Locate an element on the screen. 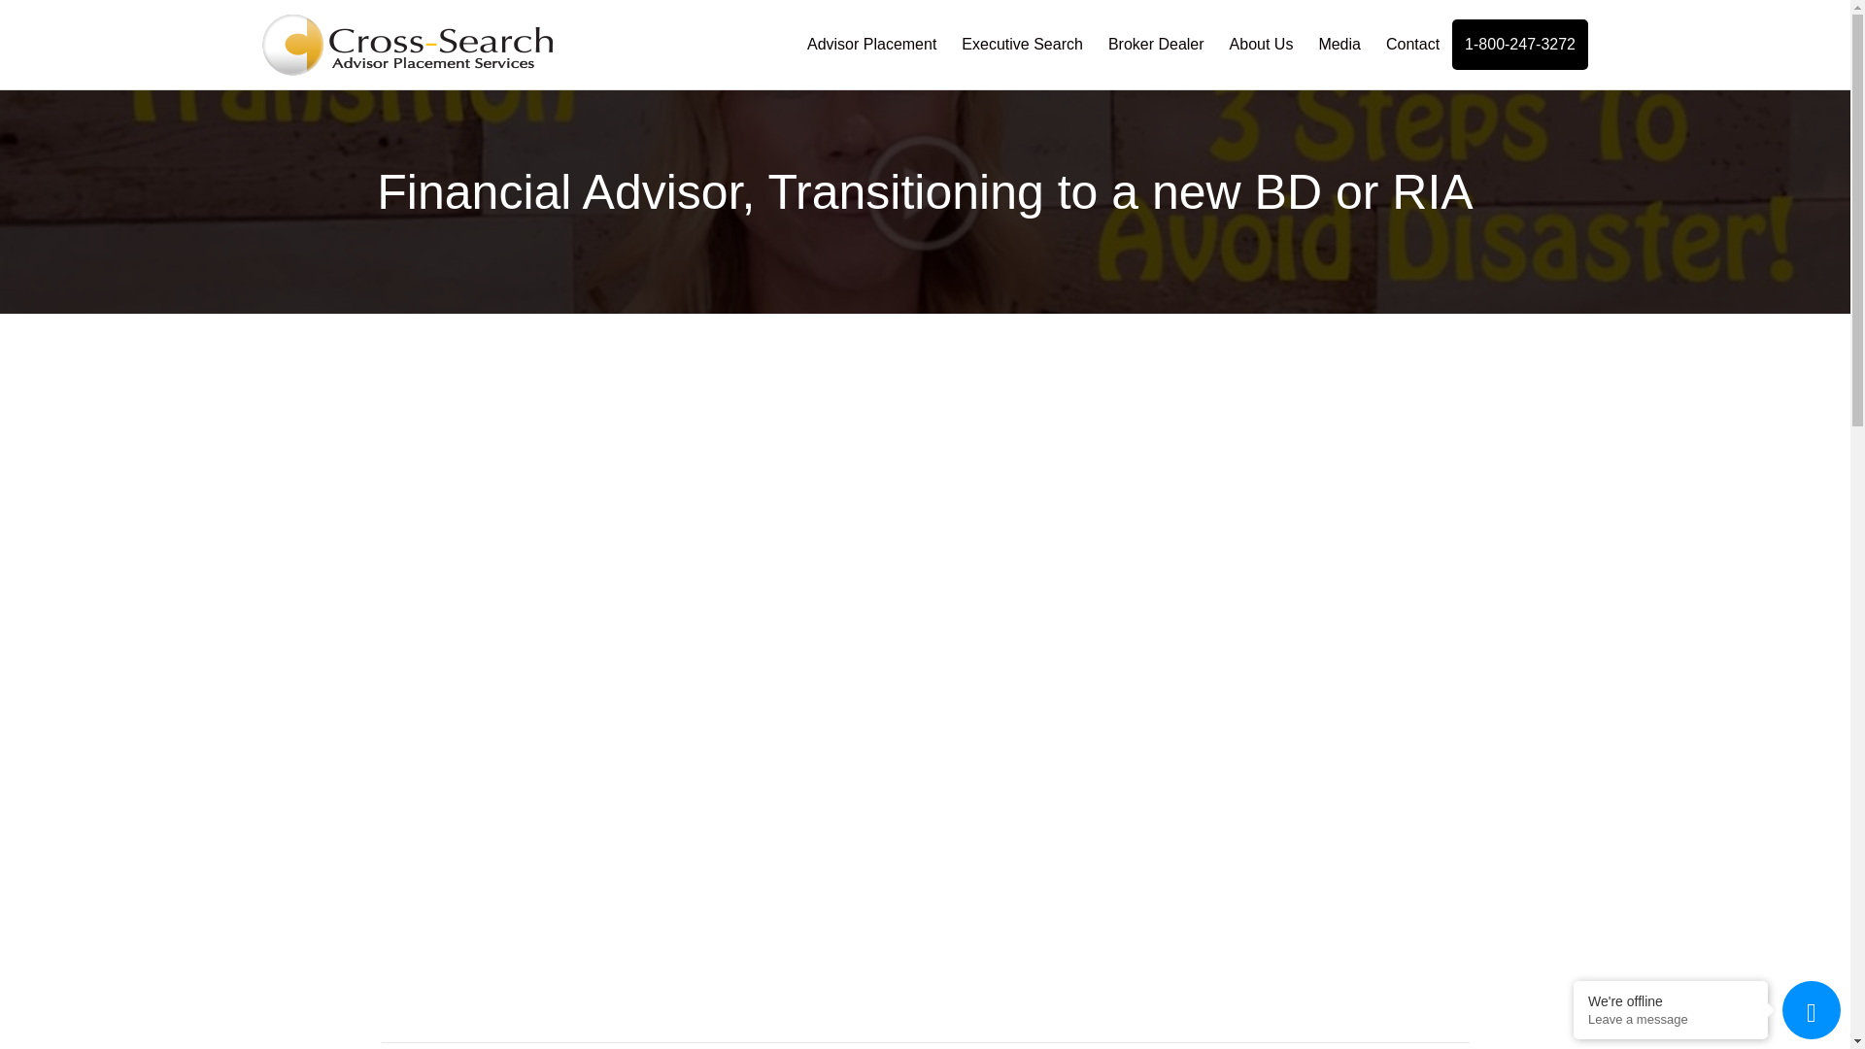  Media is located at coordinates (1339, 45).